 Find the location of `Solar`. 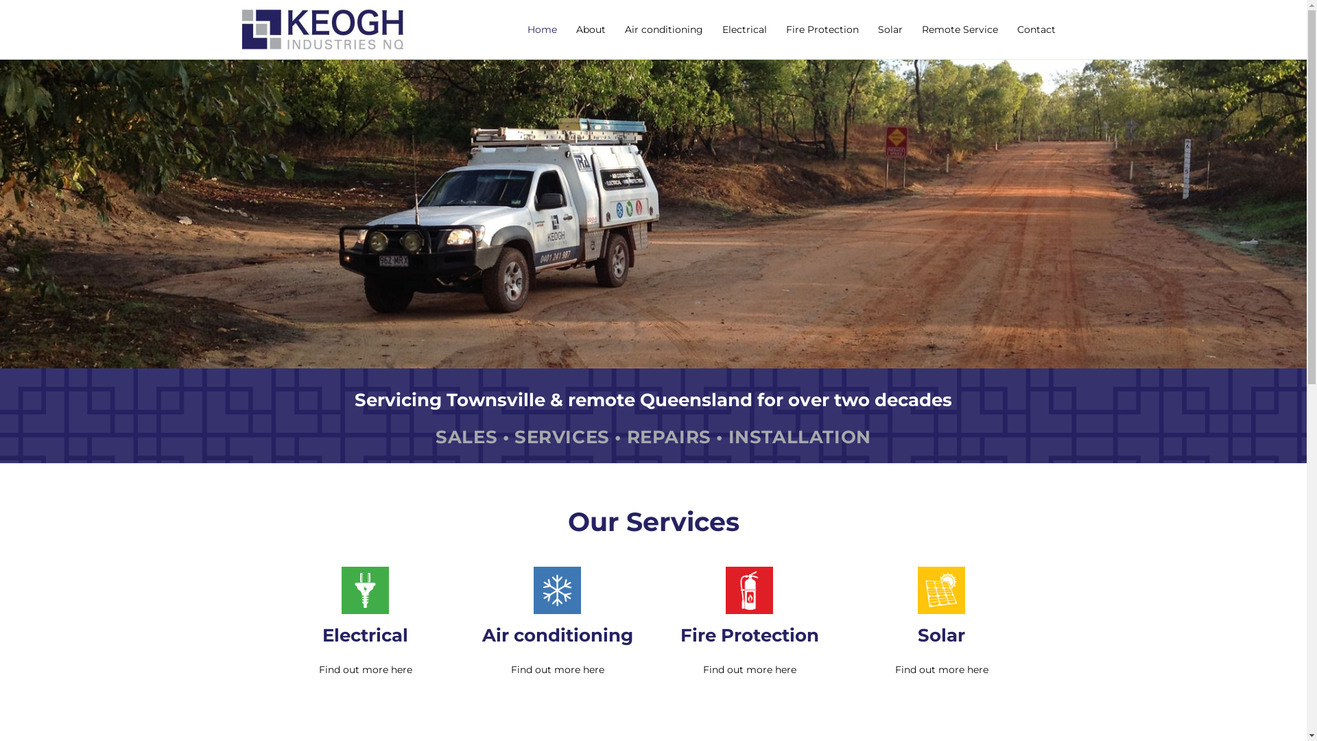

Solar is located at coordinates (941, 635).